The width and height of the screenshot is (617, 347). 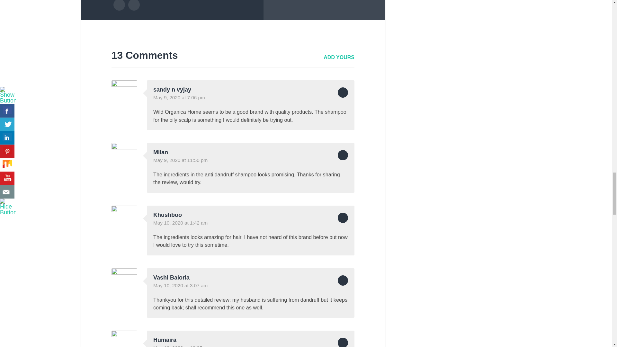 I want to click on Reply, so click(x=343, y=93).